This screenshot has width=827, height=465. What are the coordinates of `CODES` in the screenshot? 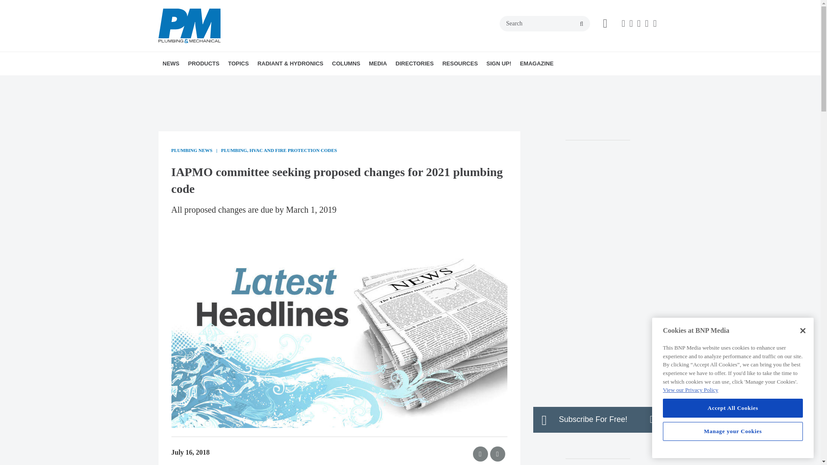 It's located at (285, 82).